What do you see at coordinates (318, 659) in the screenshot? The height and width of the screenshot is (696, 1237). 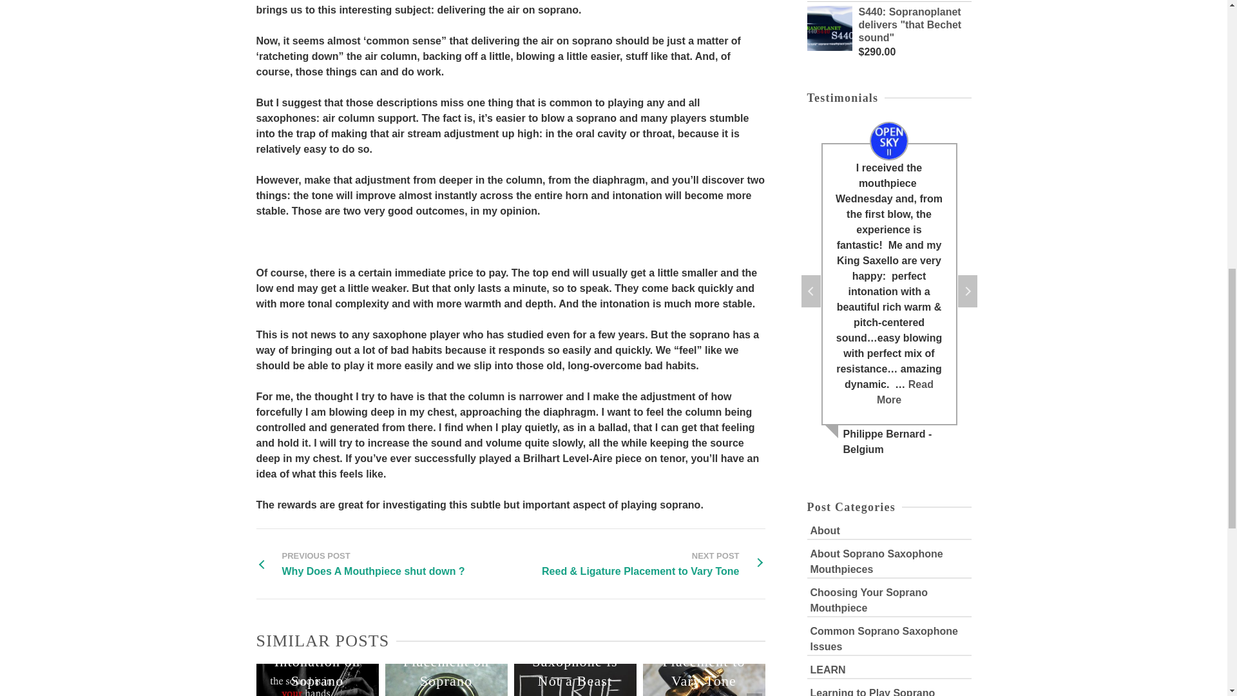 I see `Intonation on Soprano` at bounding box center [318, 659].